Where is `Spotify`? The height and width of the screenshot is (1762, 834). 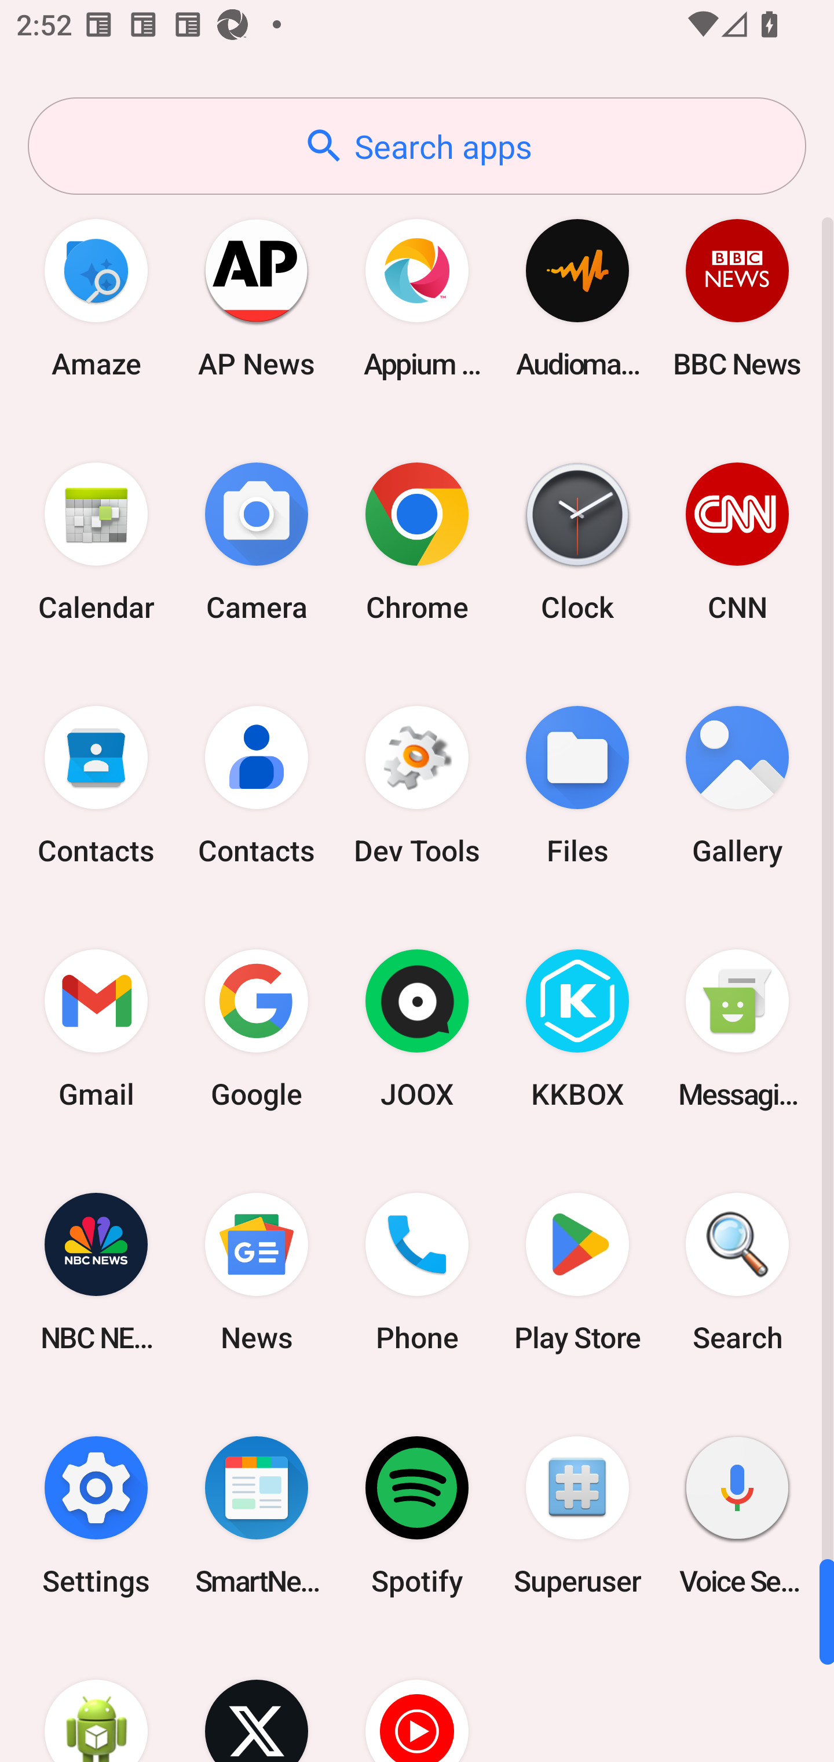 Spotify is located at coordinates (417, 1515).